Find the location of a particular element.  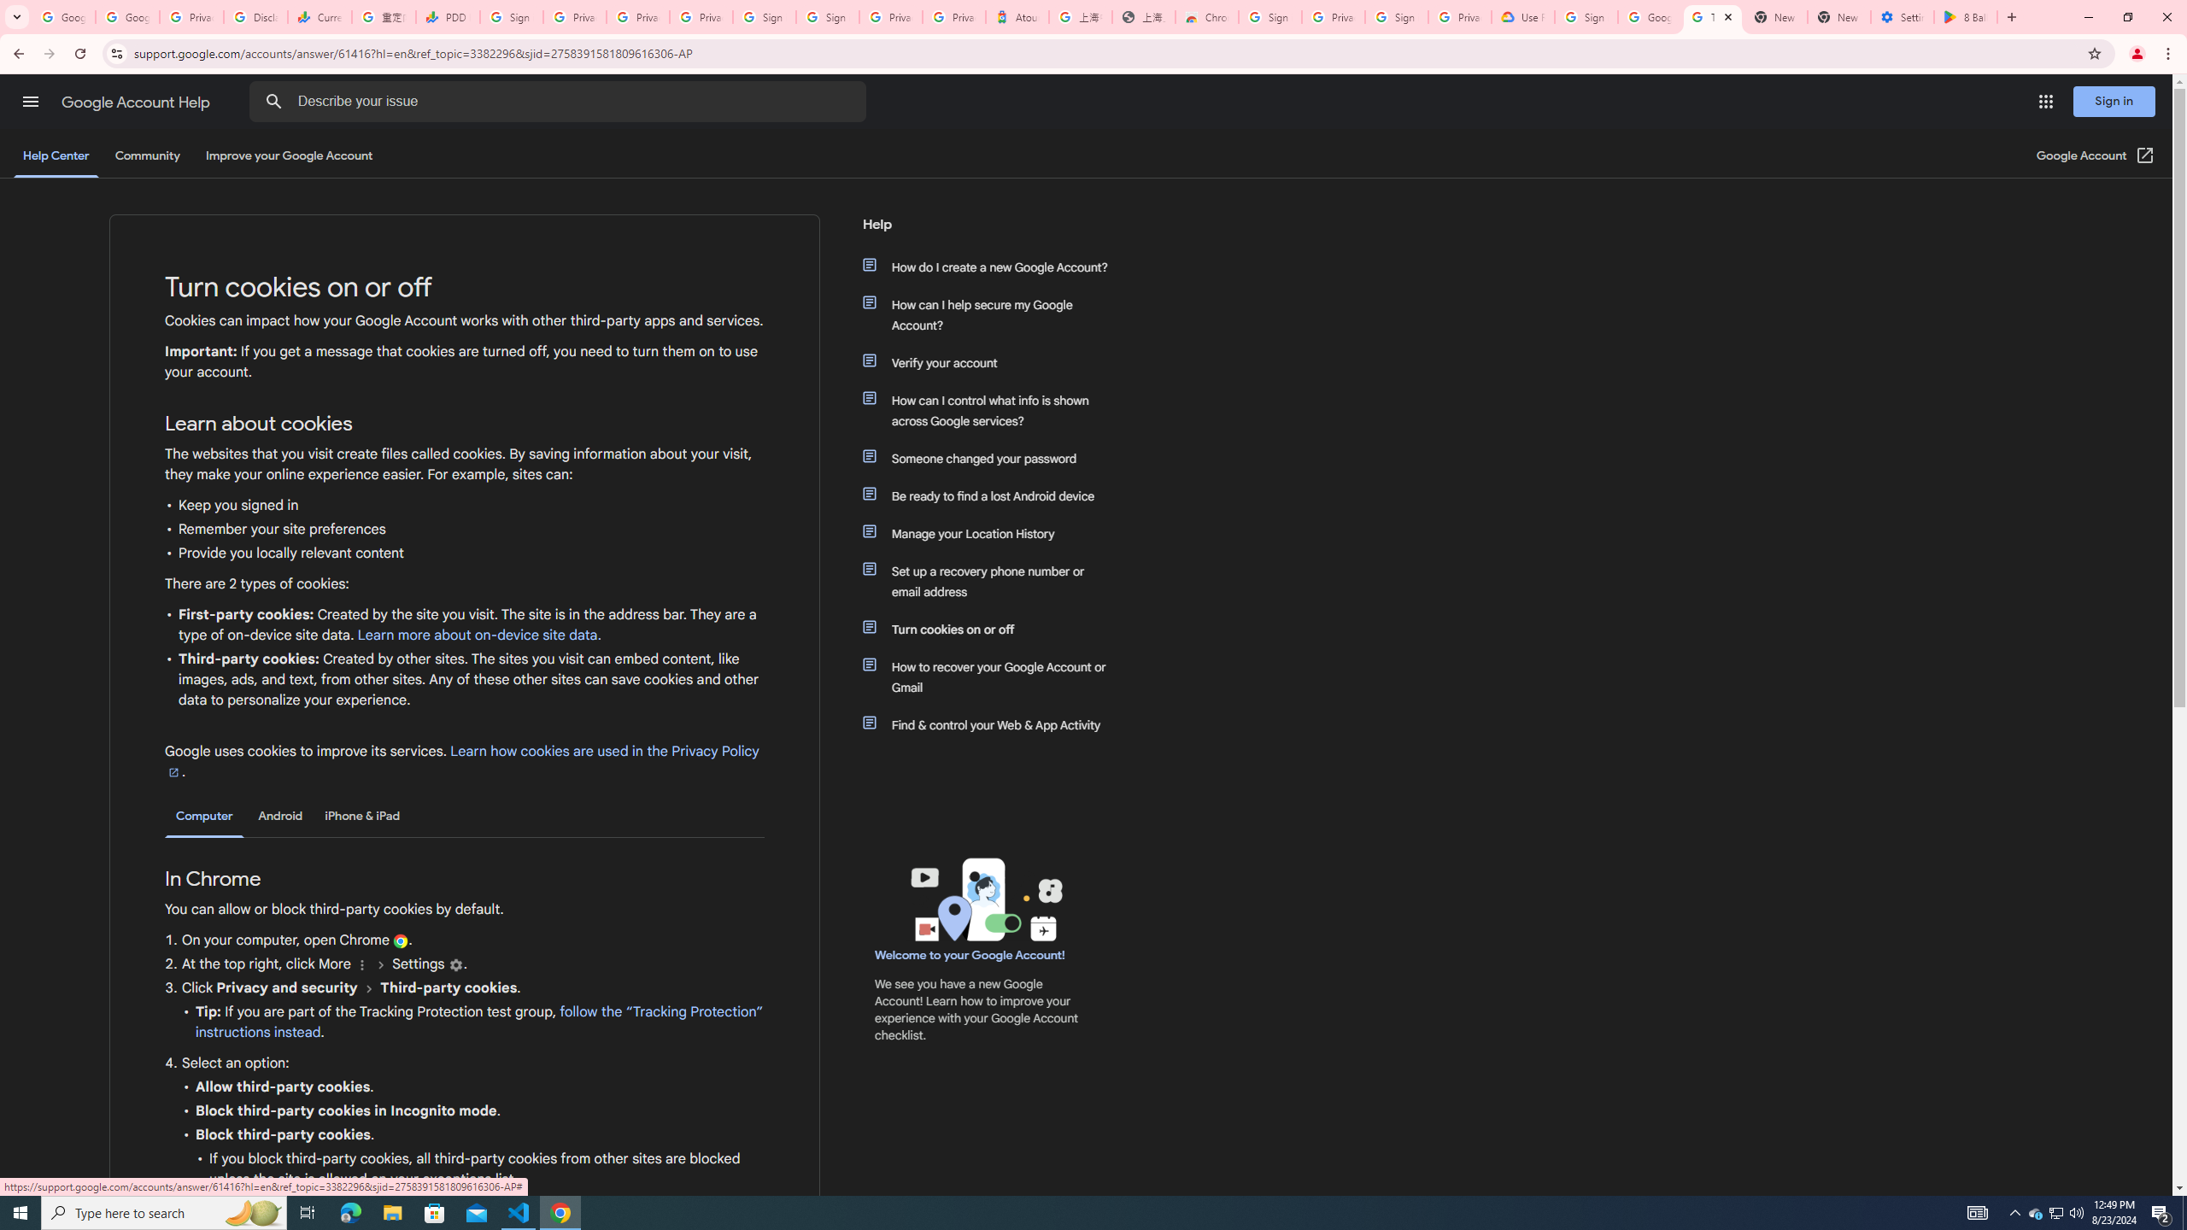

8 Ball Pool - Apps on Google Play is located at coordinates (1966, 17).